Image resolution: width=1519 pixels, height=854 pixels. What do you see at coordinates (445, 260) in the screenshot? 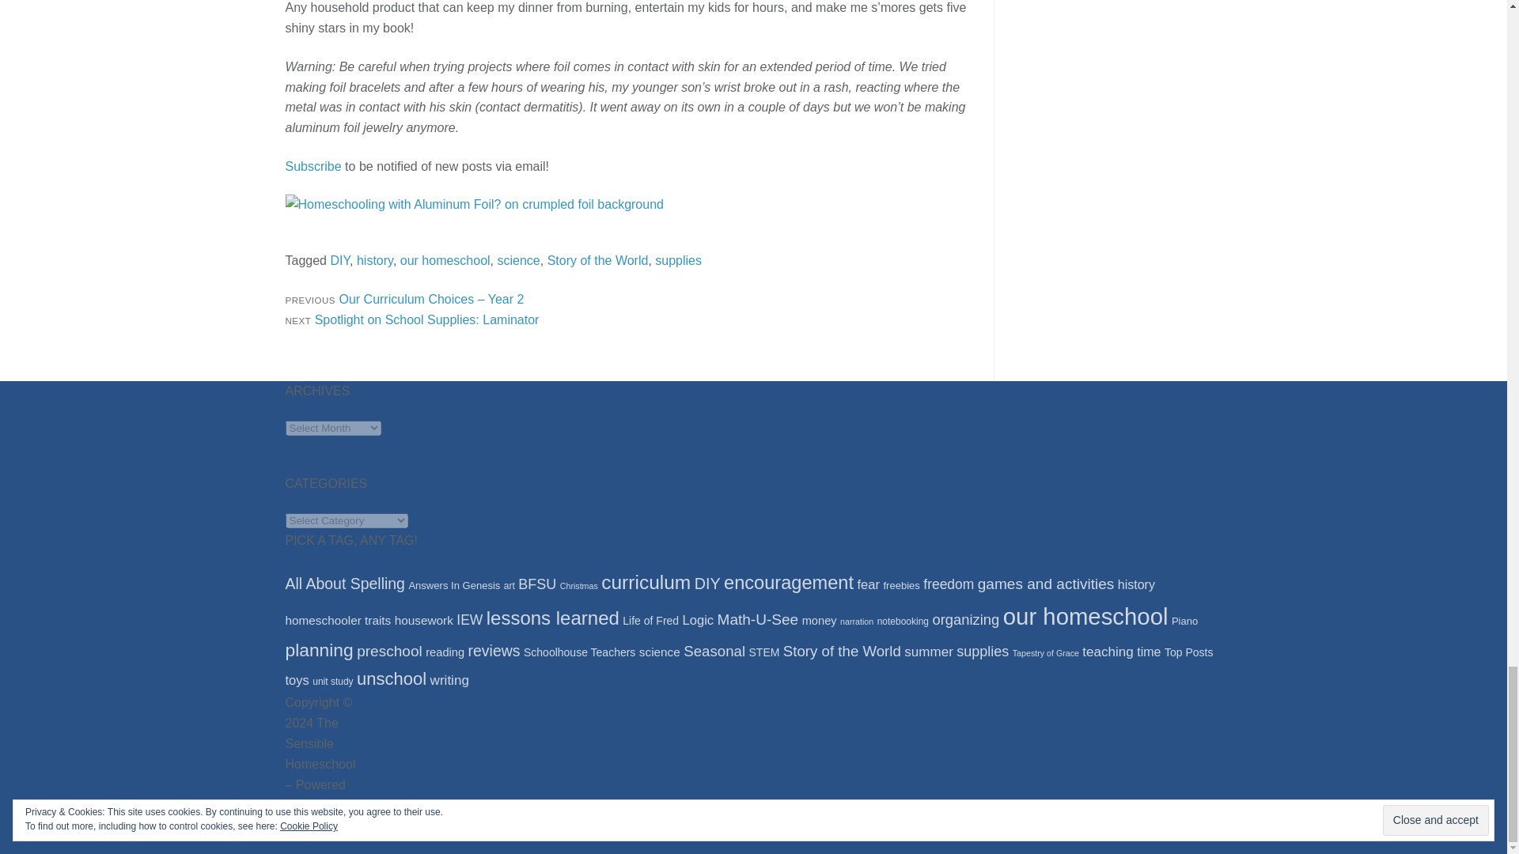
I see `our homeschool` at bounding box center [445, 260].